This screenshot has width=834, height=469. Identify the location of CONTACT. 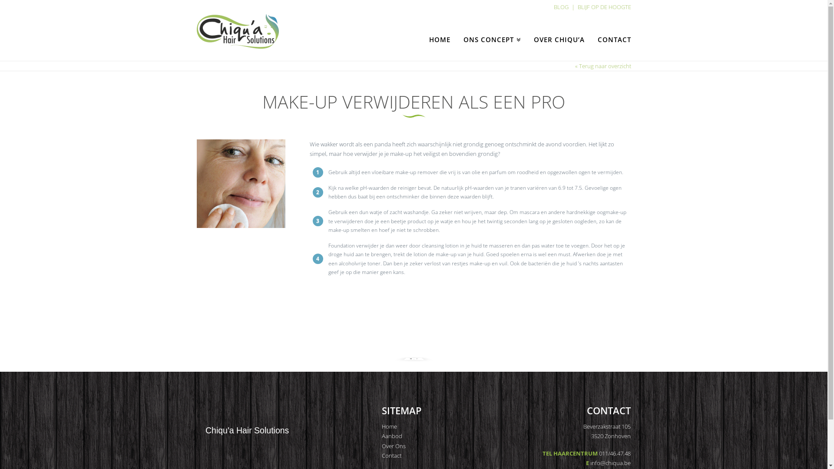
(611, 28).